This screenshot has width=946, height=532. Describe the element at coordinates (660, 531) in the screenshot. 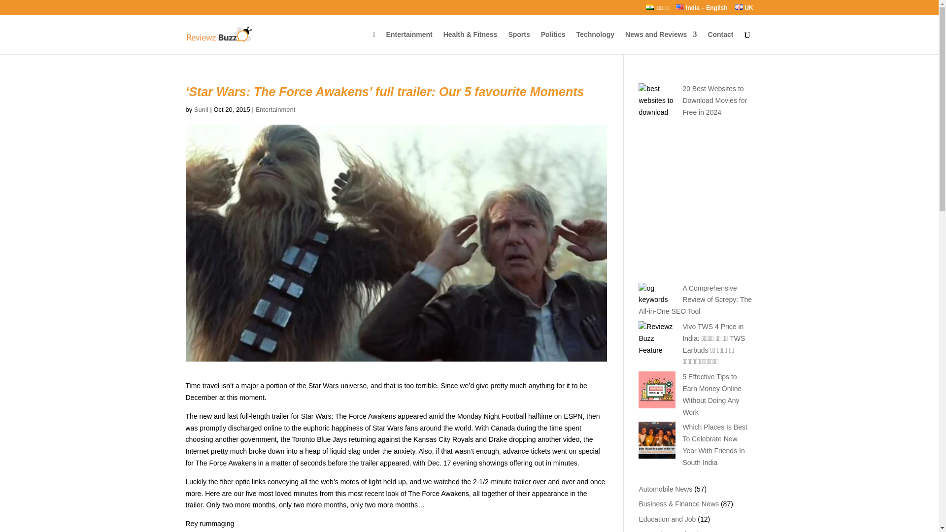

I see `Entertainment` at that location.